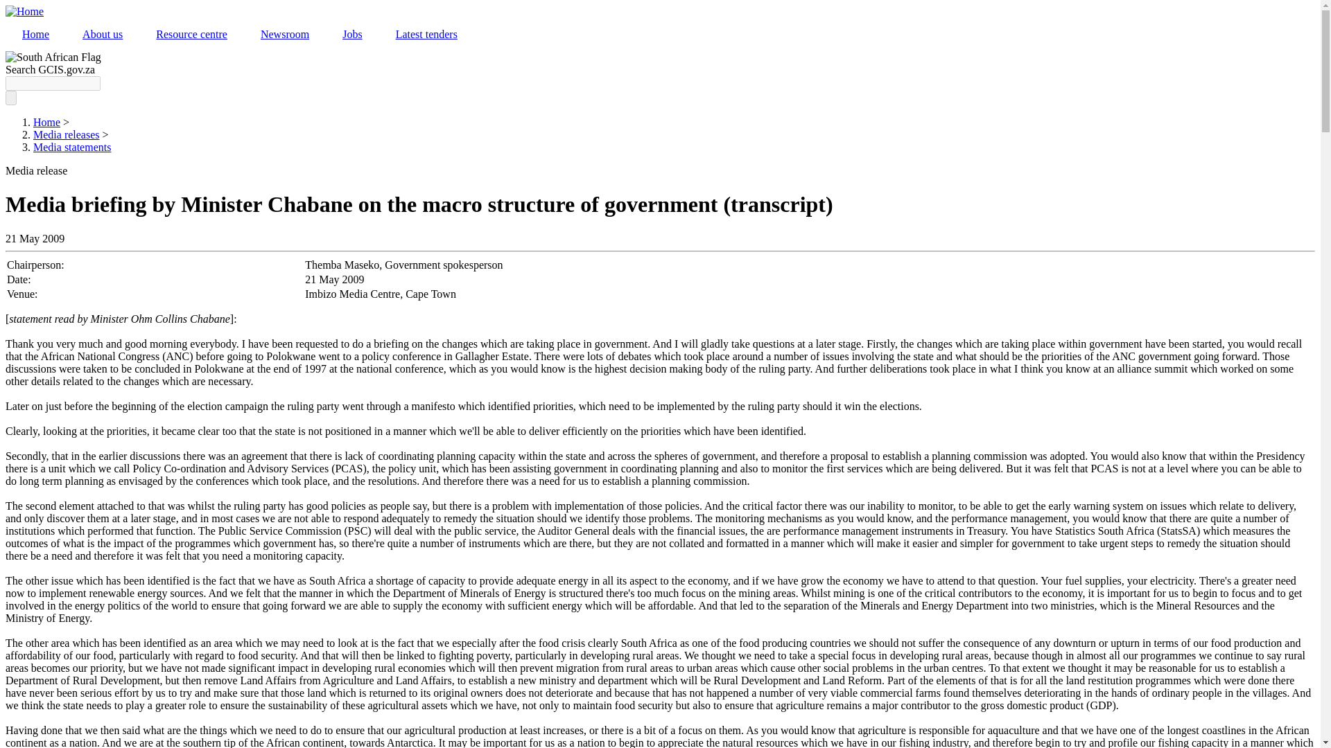  I want to click on Jobs, so click(352, 35).